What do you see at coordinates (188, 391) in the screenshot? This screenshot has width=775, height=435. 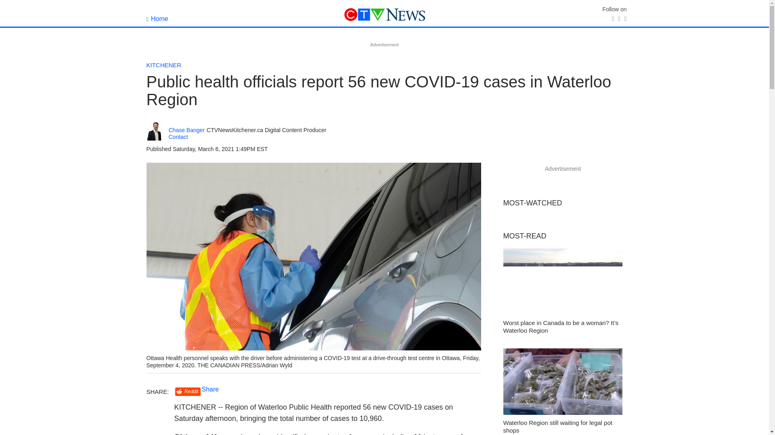 I see `Reddit` at bounding box center [188, 391].